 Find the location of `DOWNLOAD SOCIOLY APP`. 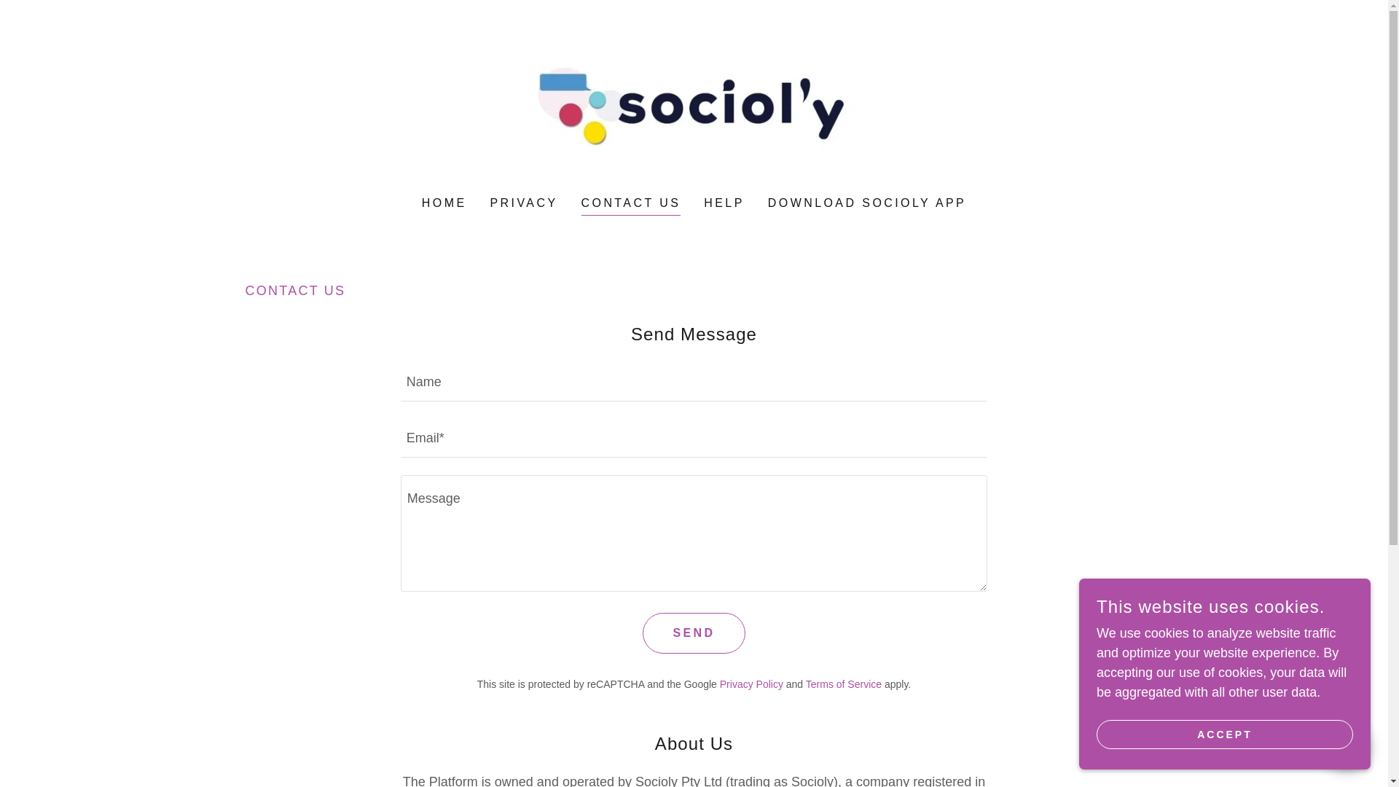

DOWNLOAD SOCIOLY APP is located at coordinates (867, 203).